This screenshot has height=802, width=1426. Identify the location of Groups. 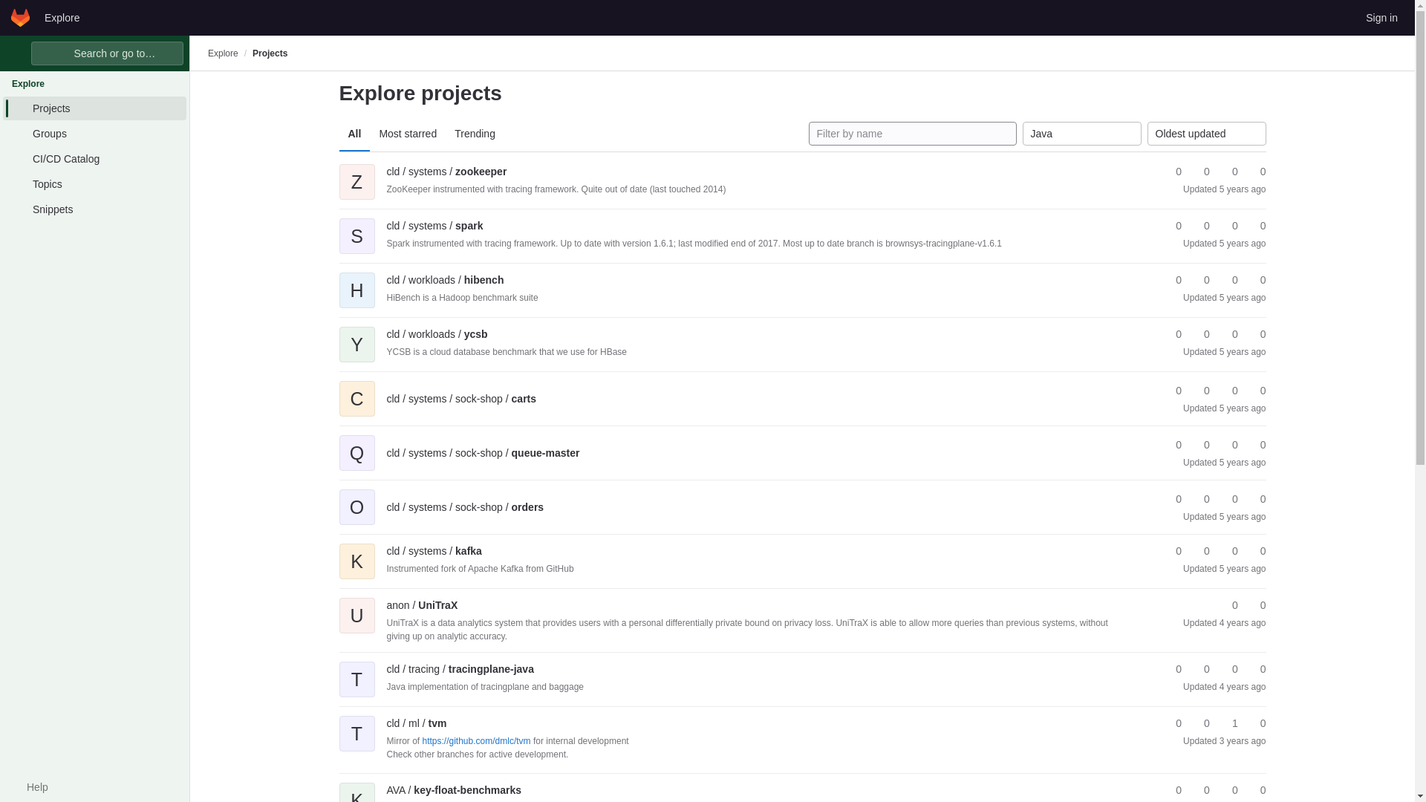
(94, 134).